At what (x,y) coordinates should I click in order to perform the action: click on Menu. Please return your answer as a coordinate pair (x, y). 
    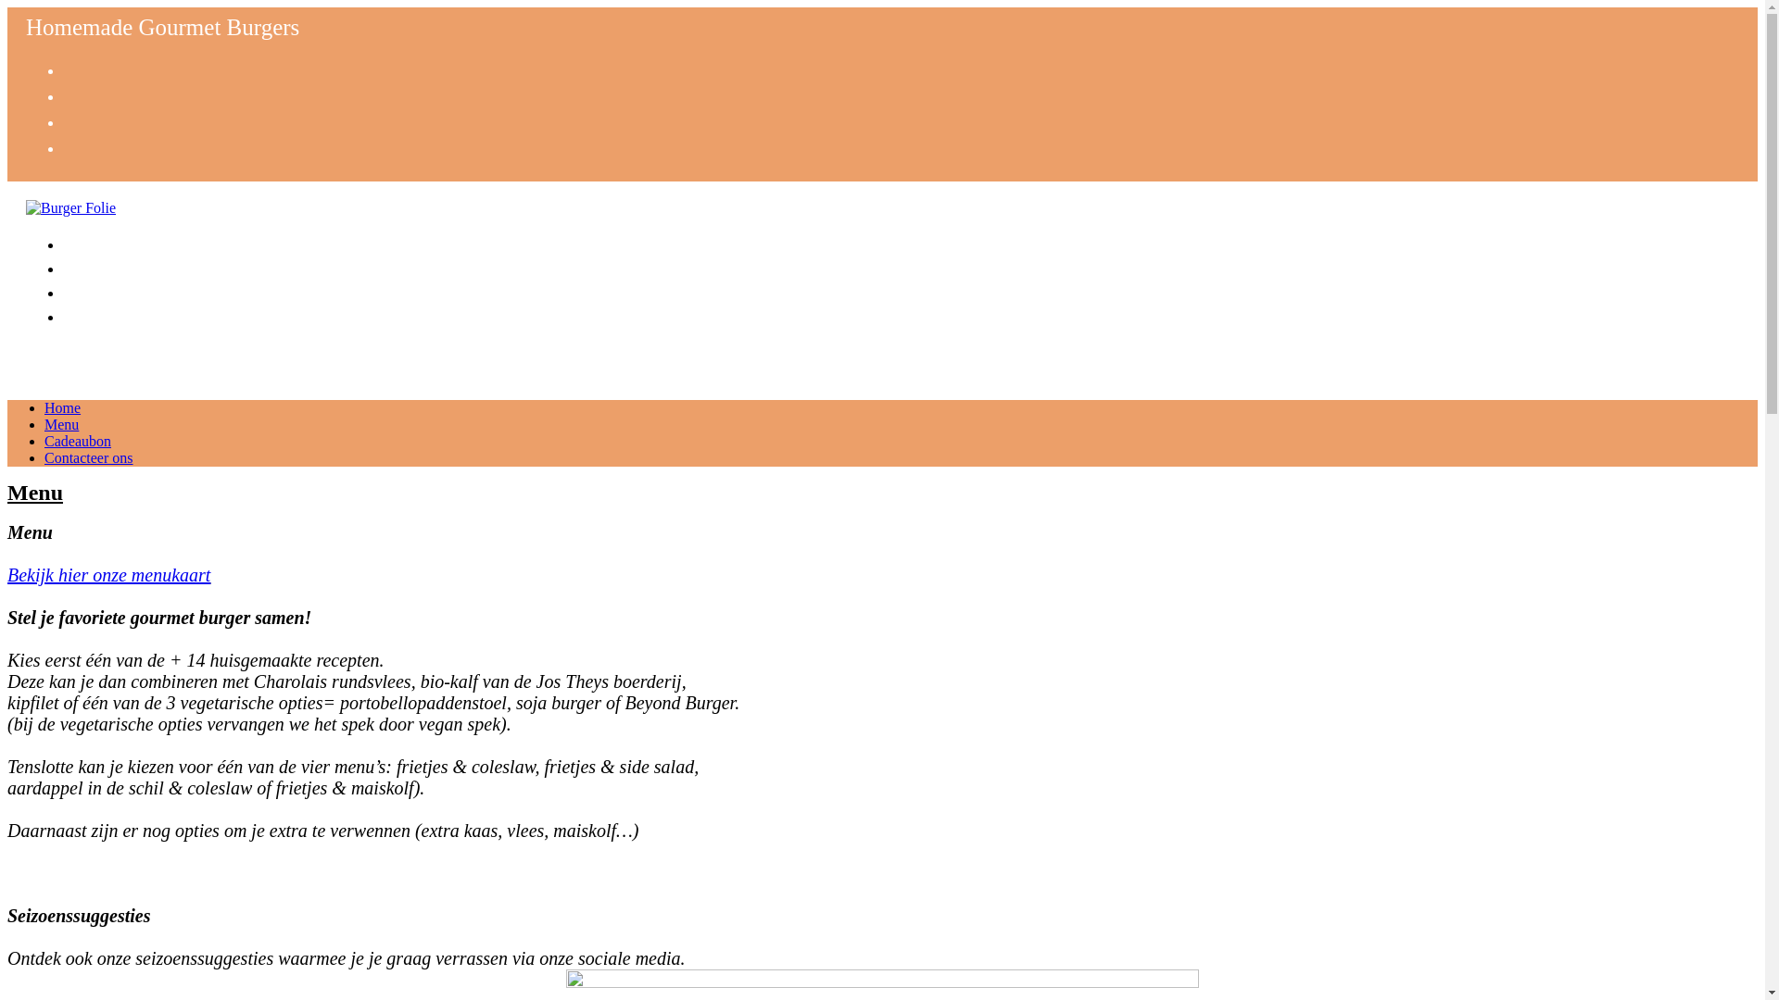
    Looking at the image, I should click on (61, 424).